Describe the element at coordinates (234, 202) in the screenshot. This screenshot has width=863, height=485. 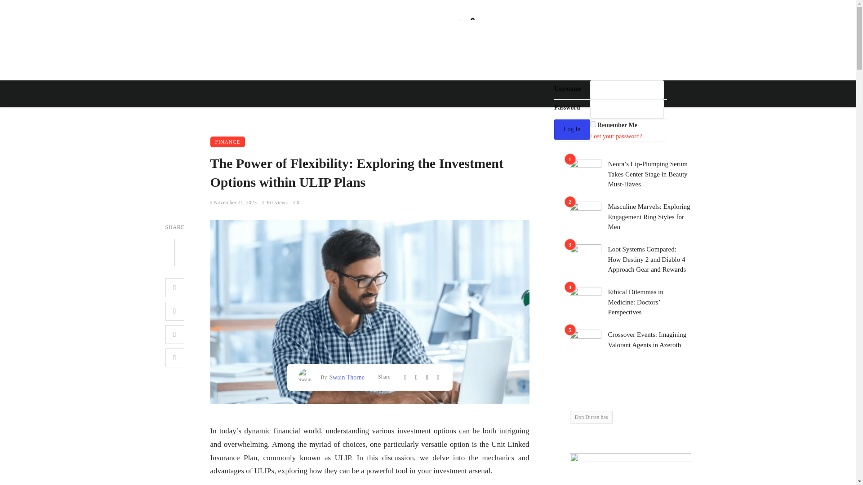
I see `November 21, 2023 at 7:49 am` at that location.